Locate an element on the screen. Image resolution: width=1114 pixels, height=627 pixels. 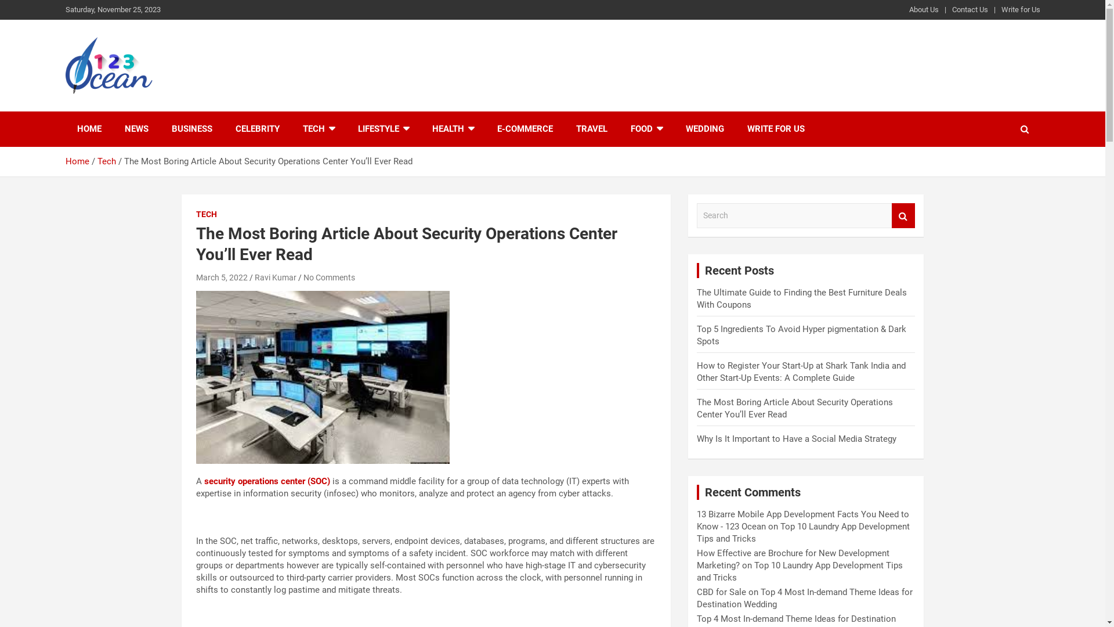
How Effective are Brochure for New Development Marketing? is located at coordinates (793, 560).